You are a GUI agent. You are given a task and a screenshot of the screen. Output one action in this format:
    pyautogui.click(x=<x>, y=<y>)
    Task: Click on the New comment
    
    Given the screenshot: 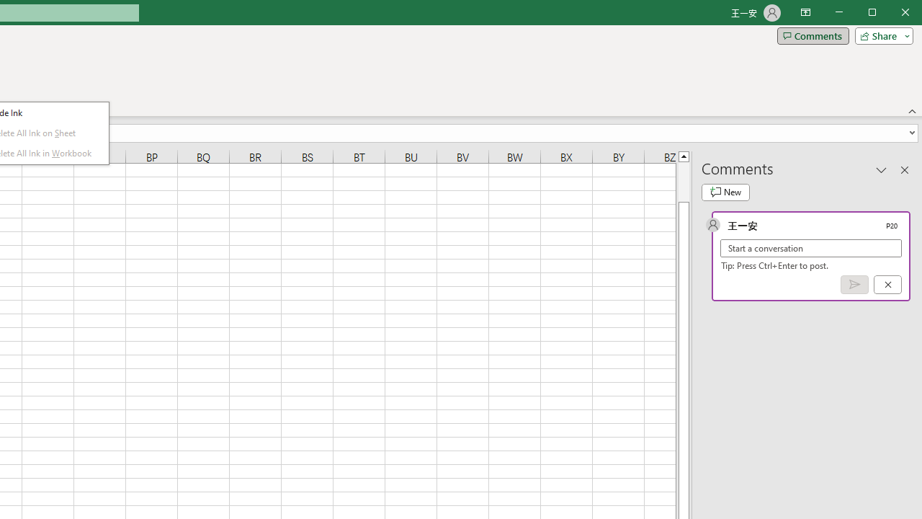 What is the action you would take?
    pyautogui.click(x=725, y=192)
    